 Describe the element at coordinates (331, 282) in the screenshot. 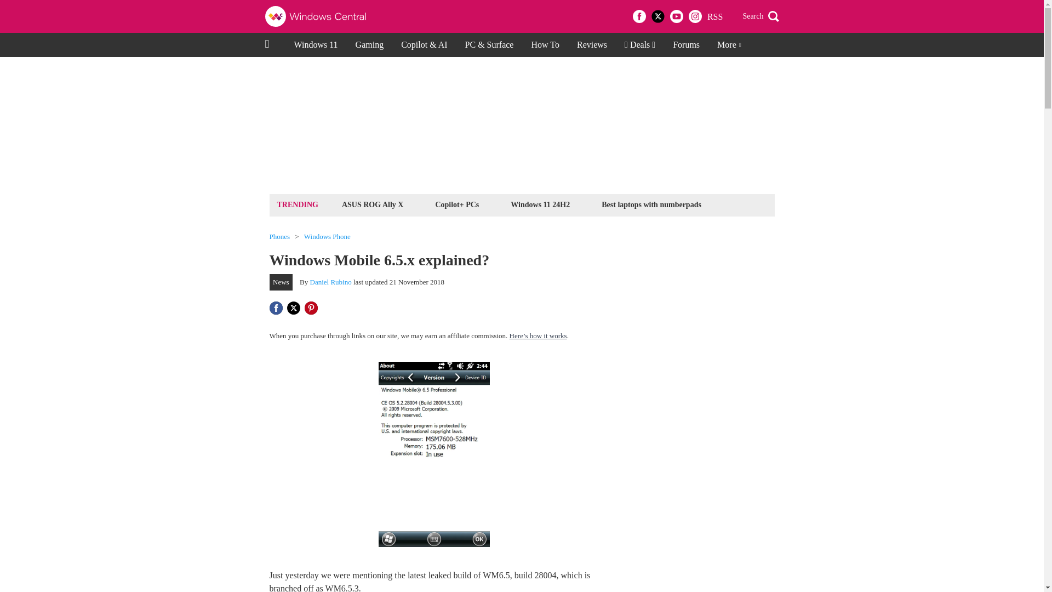

I see `Daniel Rubino` at that location.